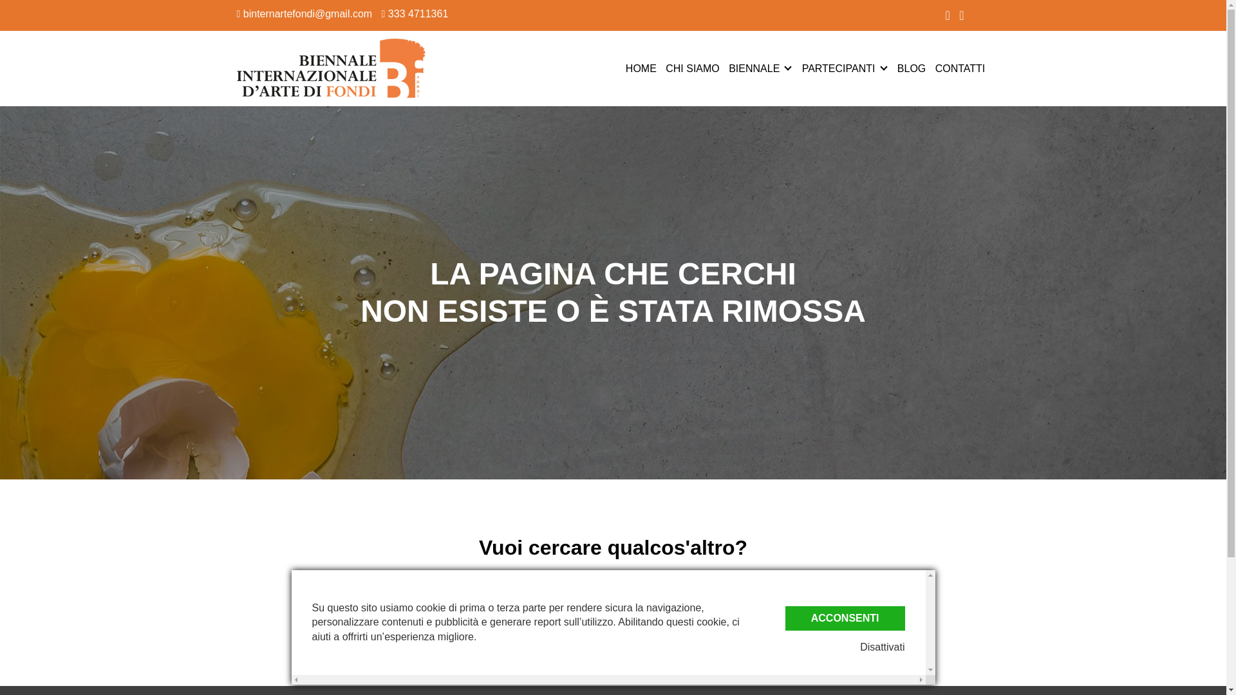  What do you see at coordinates (415, 14) in the screenshot?
I see `333 4711361` at bounding box center [415, 14].